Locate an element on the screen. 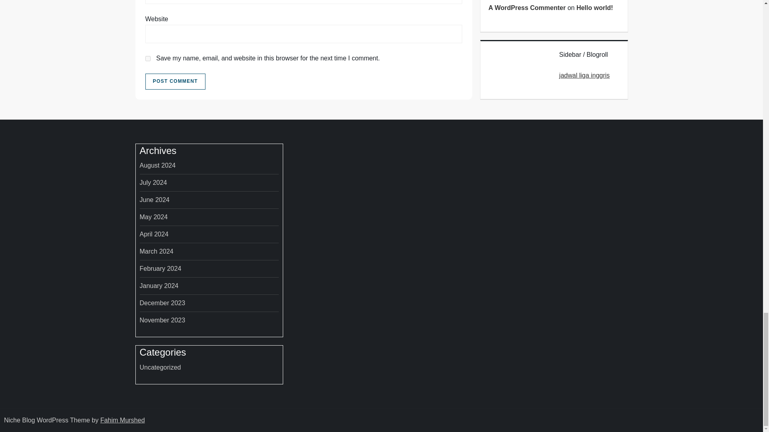 The height and width of the screenshot is (432, 769). November 2023 is located at coordinates (162, 320).